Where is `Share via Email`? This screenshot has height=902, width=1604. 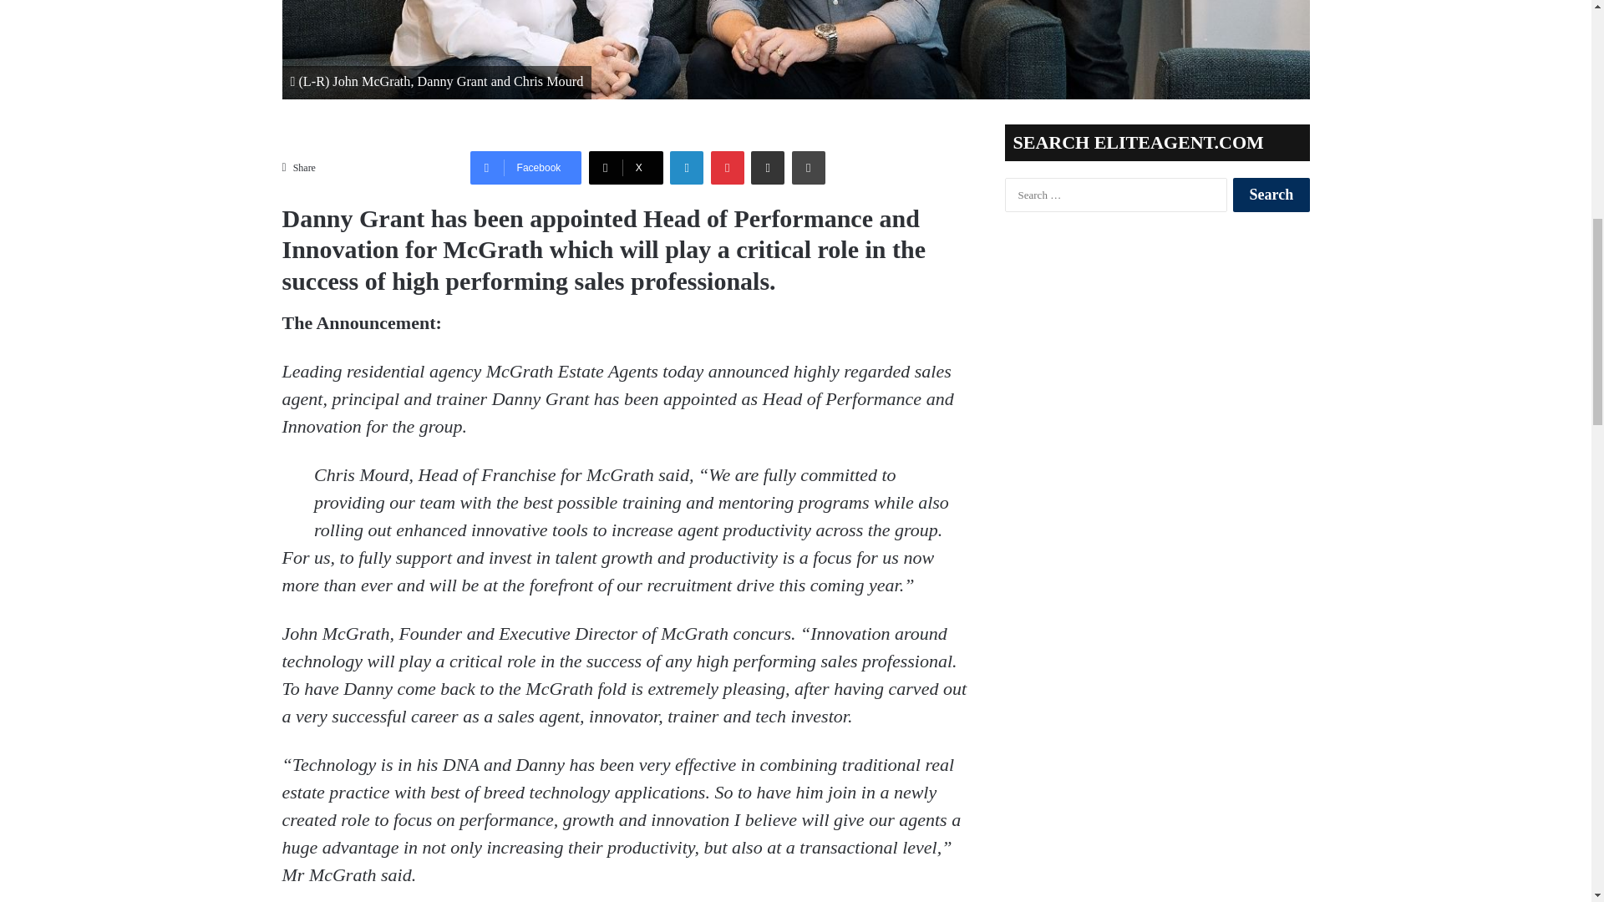 Share via Email is located at coordinates (767, 166).